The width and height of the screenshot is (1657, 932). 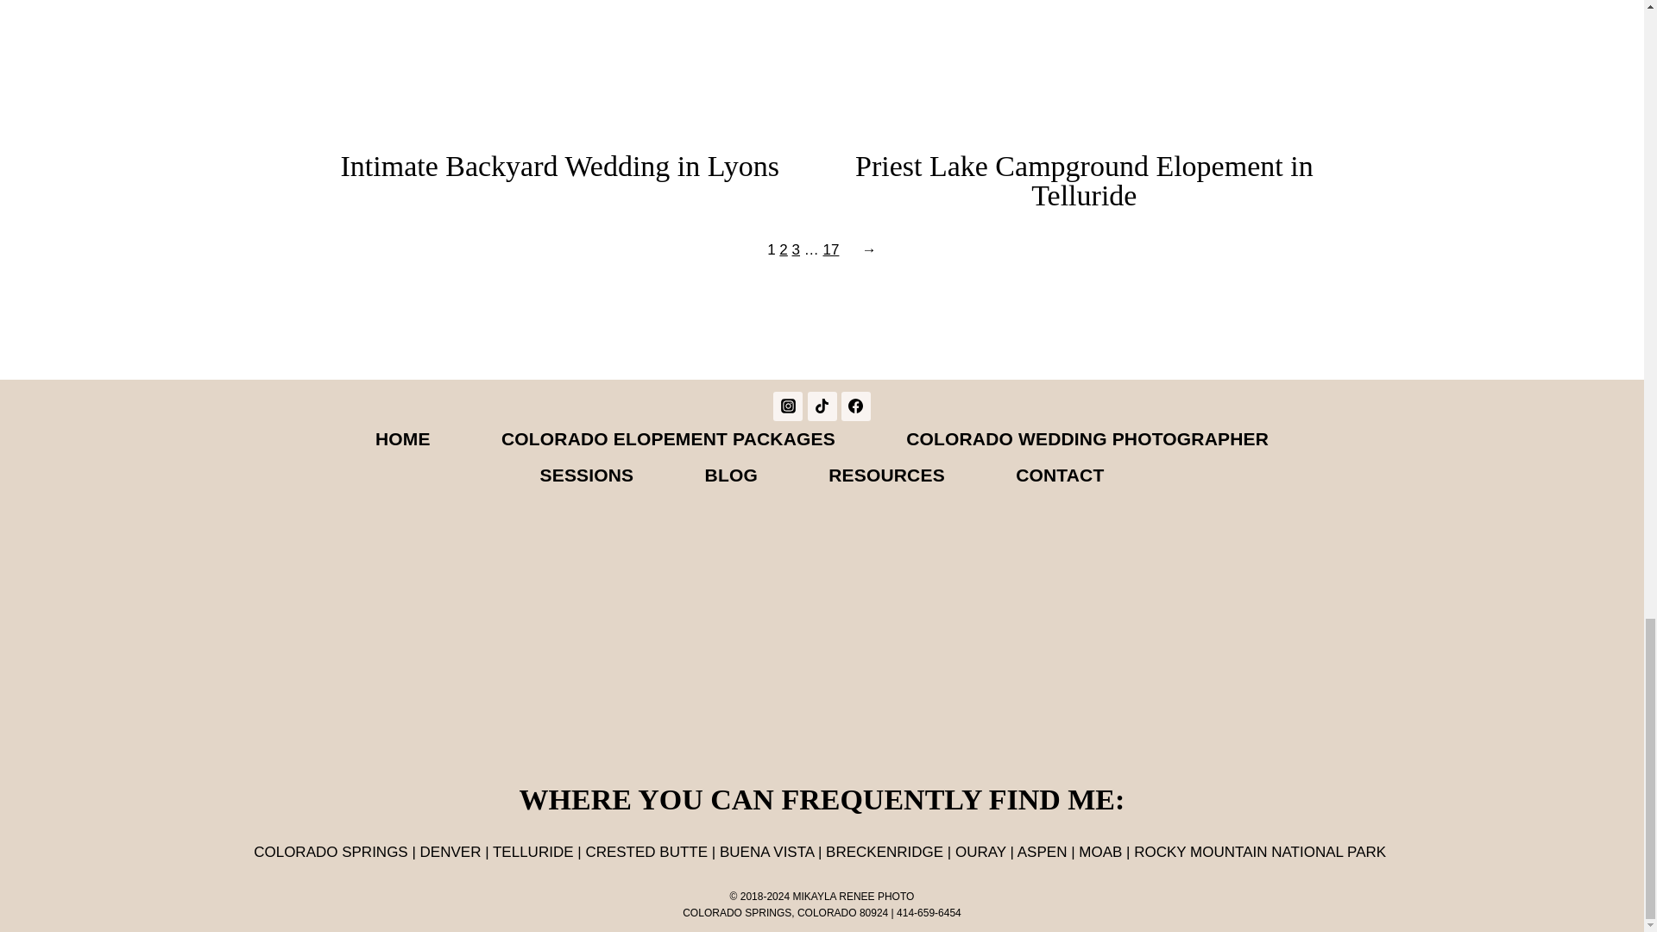 What do you see at coordinates (796, 249) in the screenshot?
I see `3` at bounding box center [796, 249].